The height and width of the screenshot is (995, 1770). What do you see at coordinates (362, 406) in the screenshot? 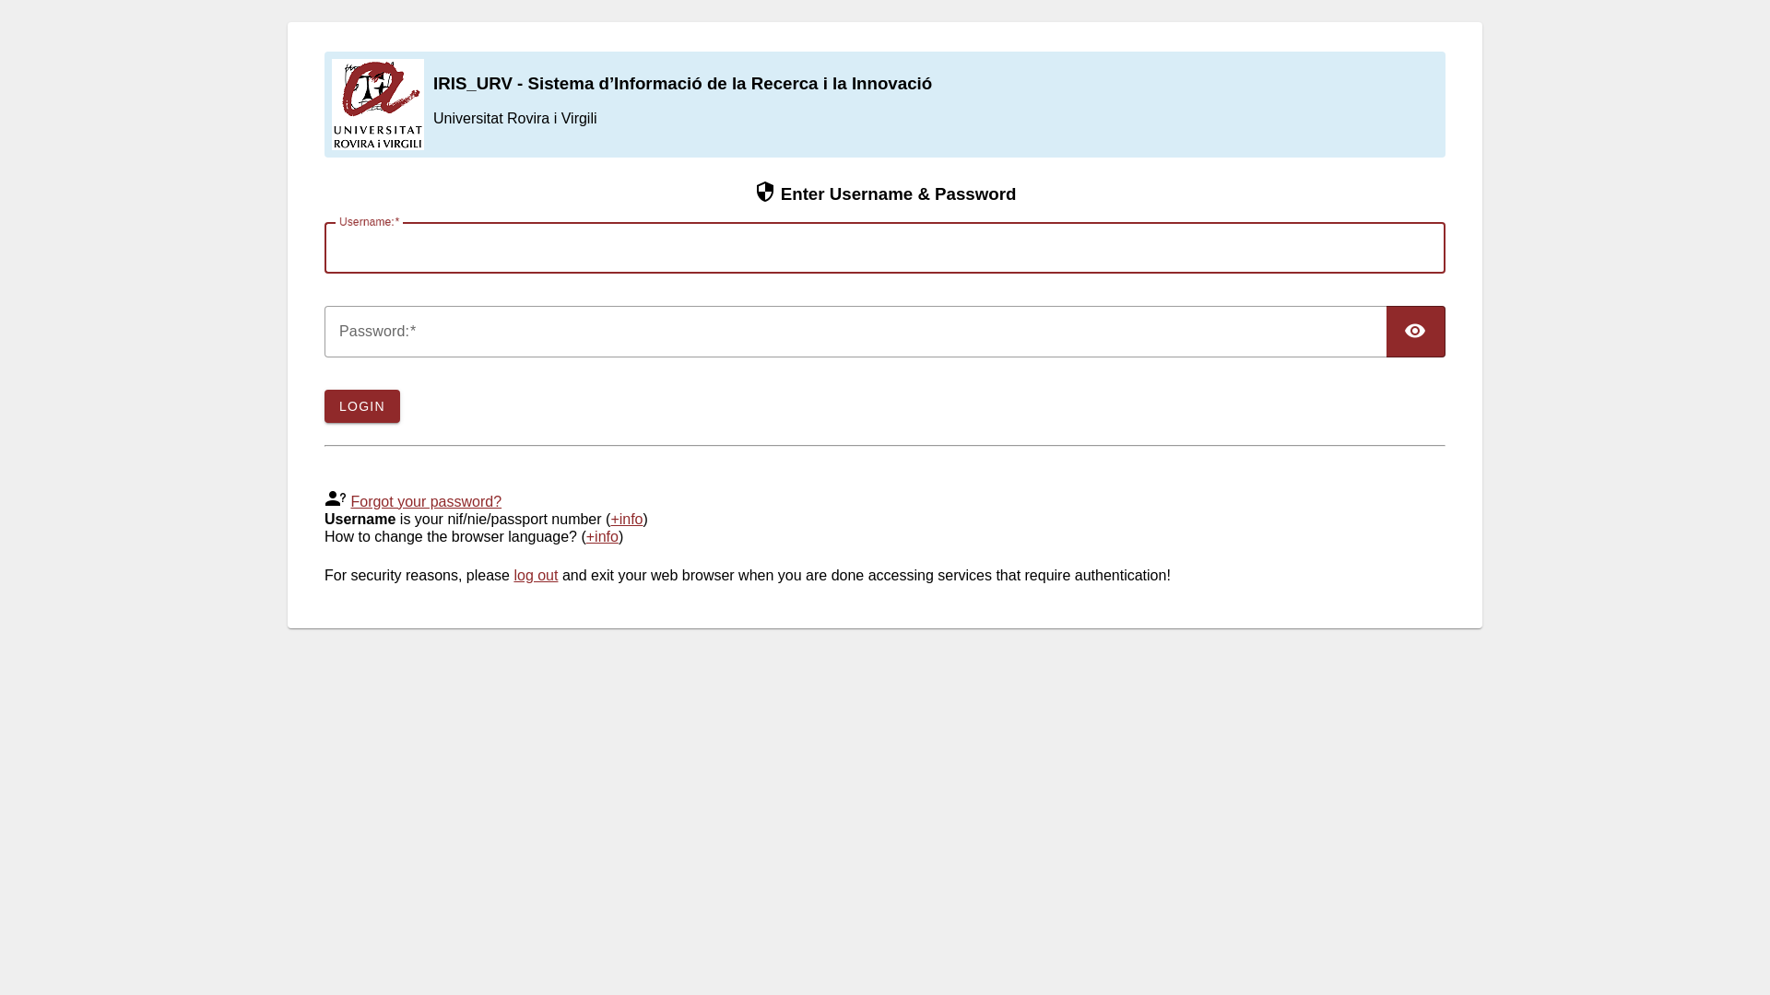
I see `LOGIN` at bounding box center [362, 406].